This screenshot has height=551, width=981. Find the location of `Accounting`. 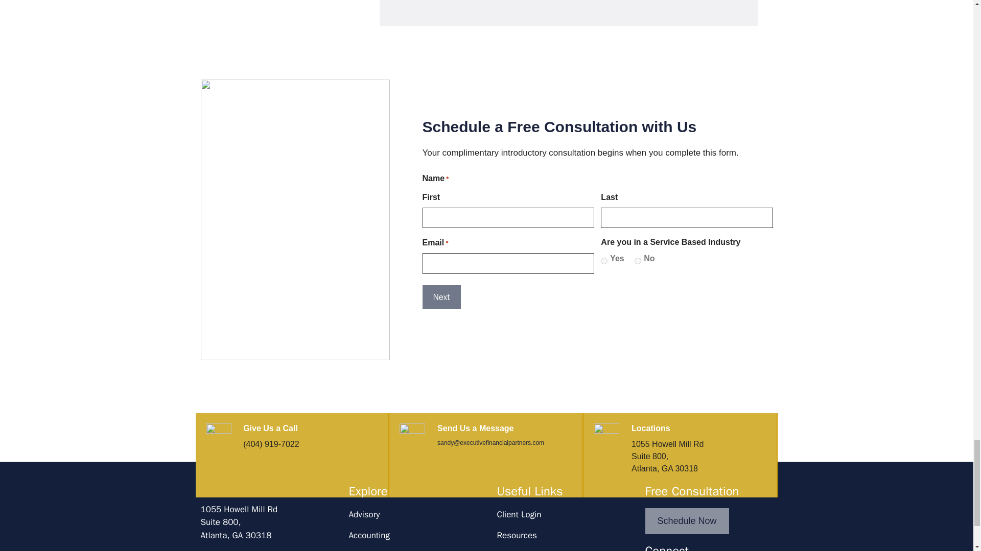

Accounting is located at coordinates (369, 535).